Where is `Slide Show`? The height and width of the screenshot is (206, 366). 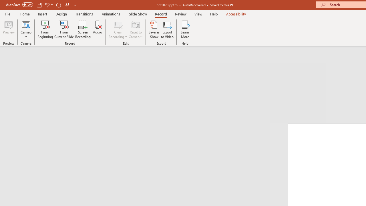 Slide Show is located at coordinates (138, 14).